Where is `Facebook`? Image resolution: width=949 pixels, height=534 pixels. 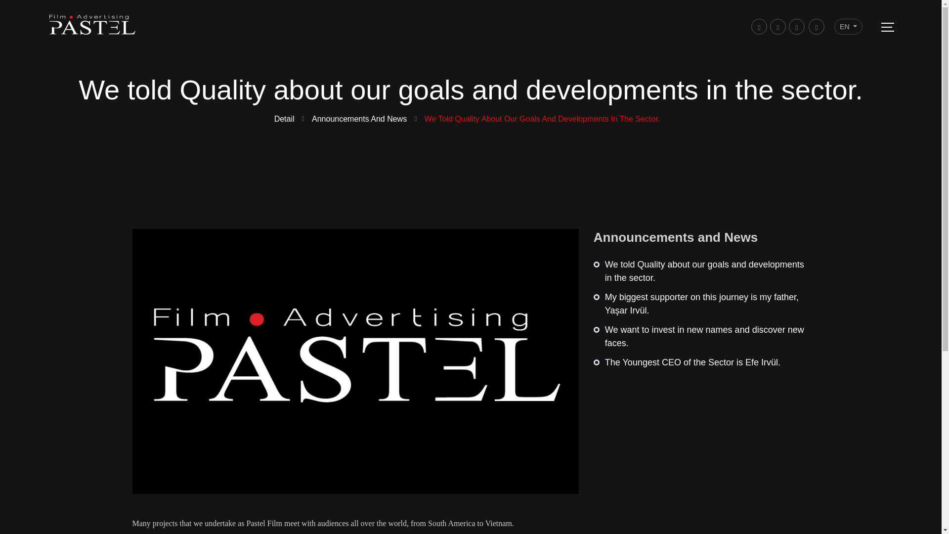
Facebook is located at coordinates (759, 27).